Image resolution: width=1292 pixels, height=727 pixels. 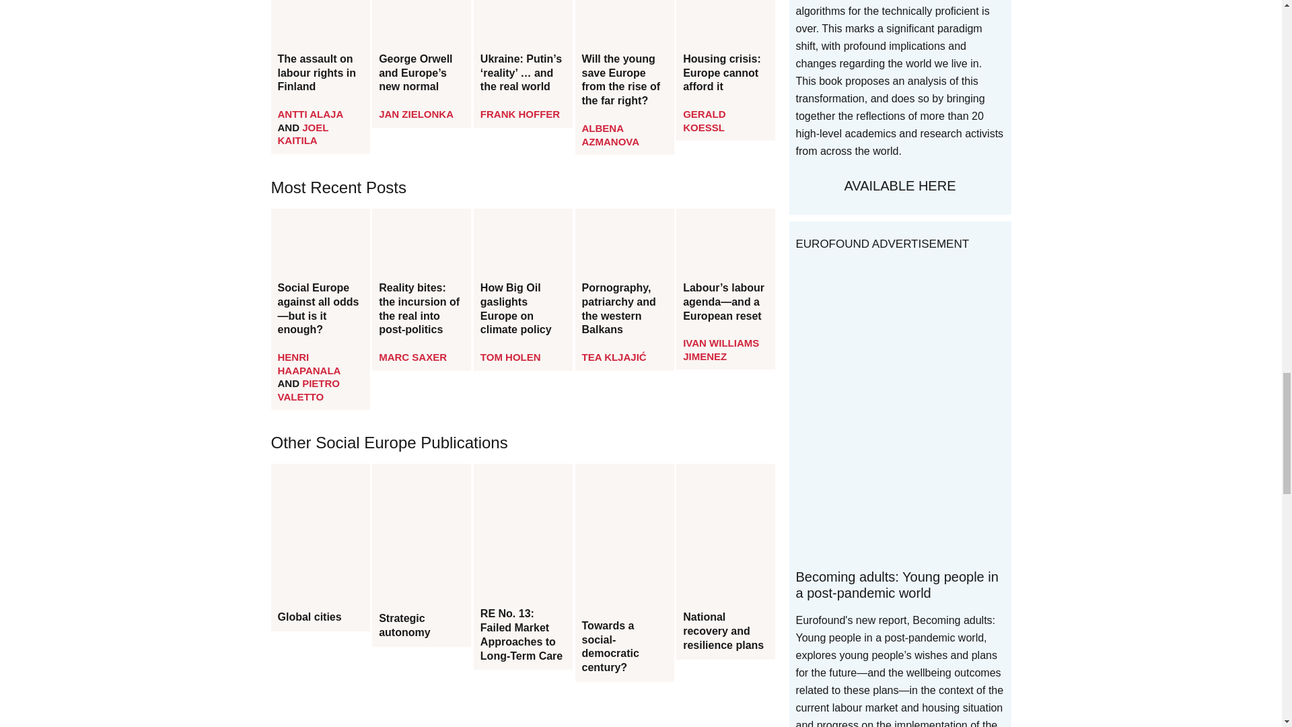 I want to click on View all posts by Henri Haapanala, so click(x=308, y=363).